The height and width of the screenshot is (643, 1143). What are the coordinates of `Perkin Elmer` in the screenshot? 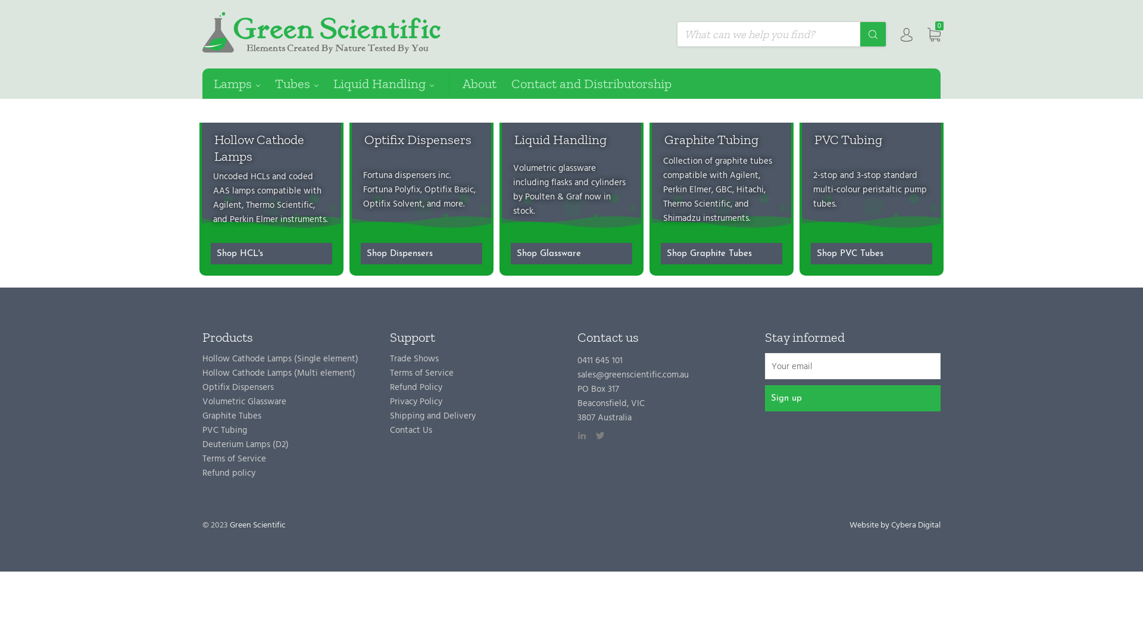 It's located at (687, 191).